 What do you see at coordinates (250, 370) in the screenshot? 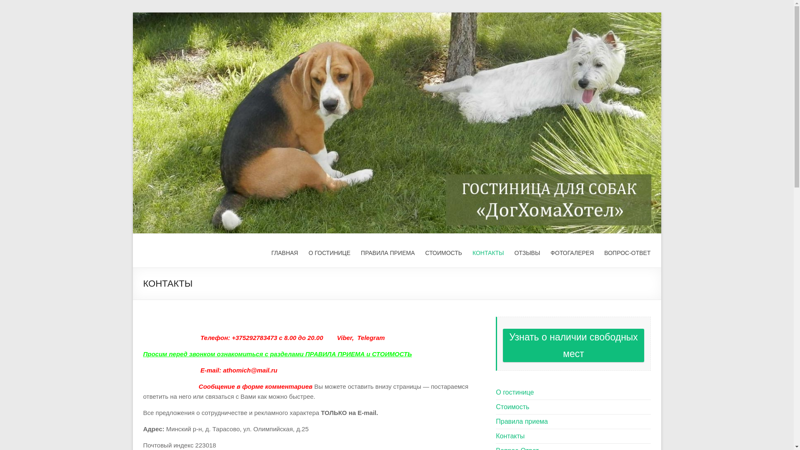
I see `athomich@mail.ru` at bounding box center [250, 370].